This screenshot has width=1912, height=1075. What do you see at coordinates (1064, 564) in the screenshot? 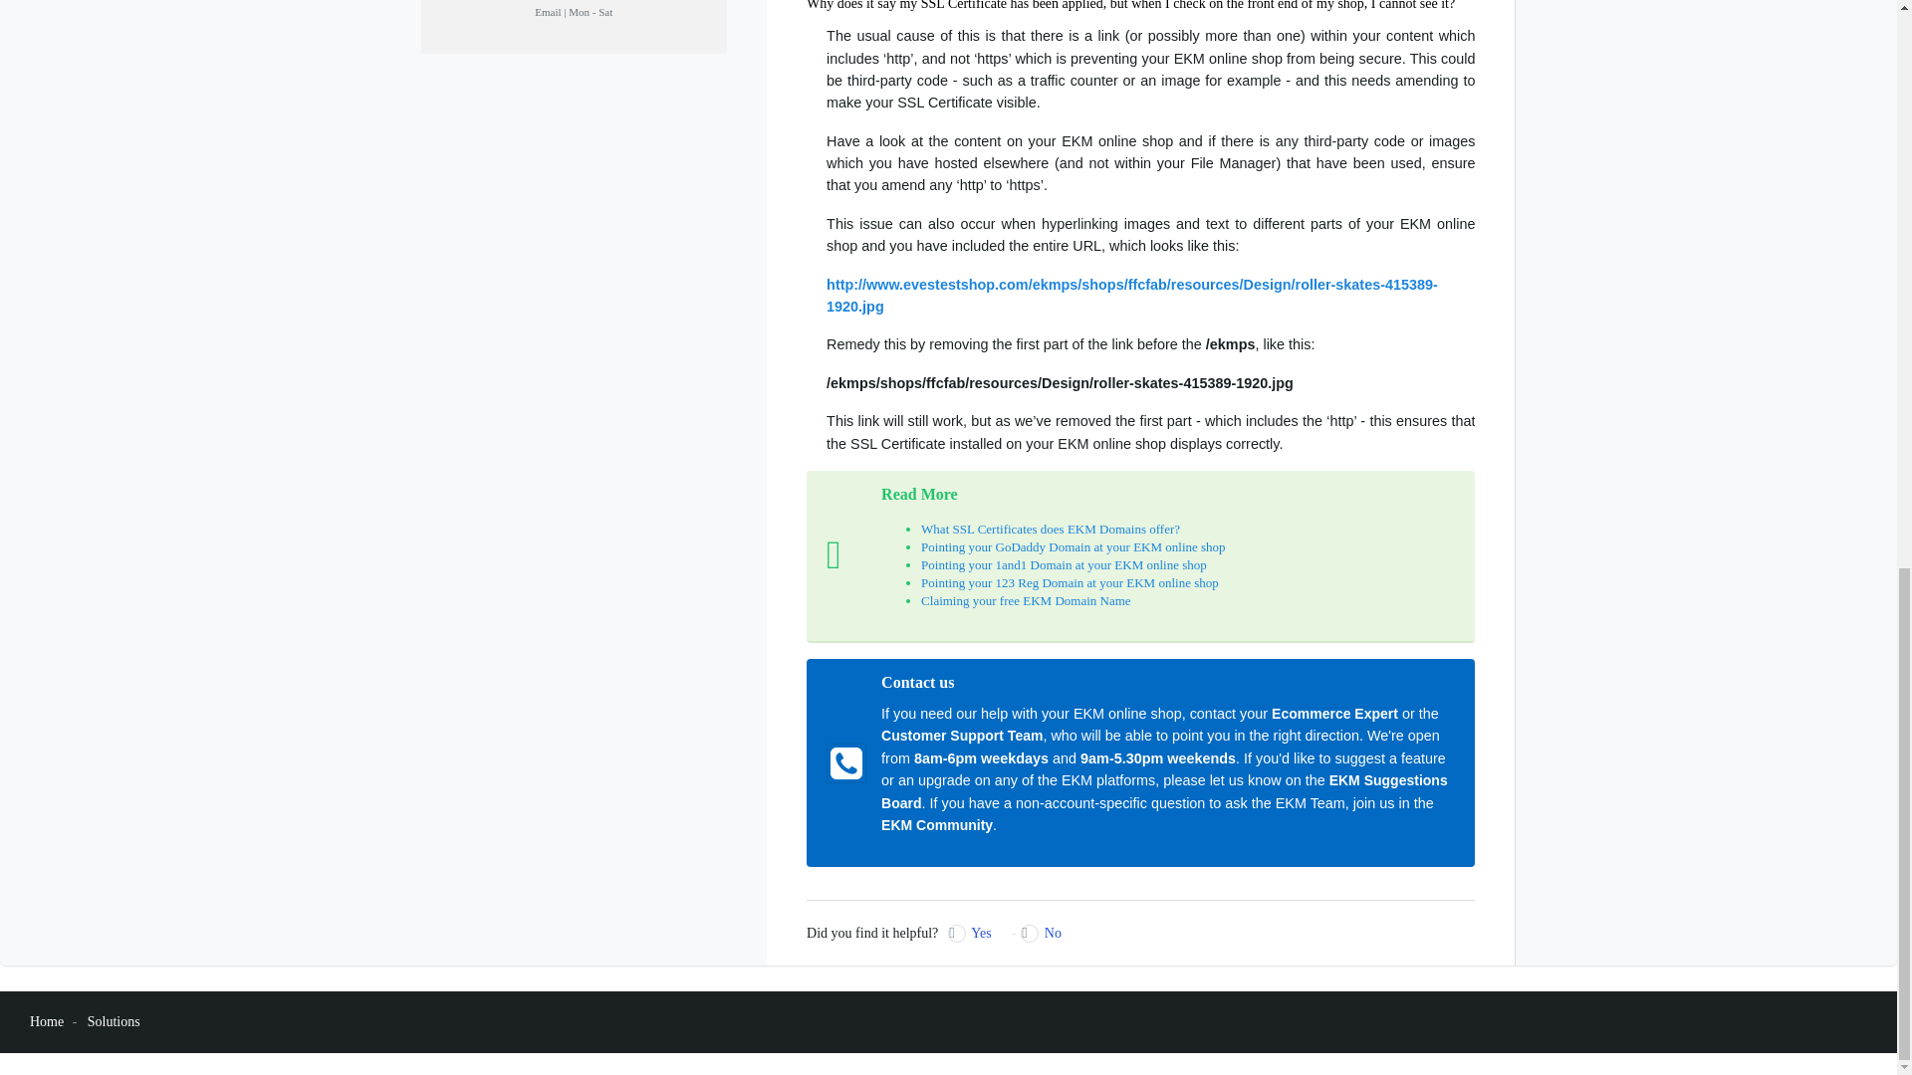
I see `Pointing your 1and1 Domain at your EKM online shop` at bounding box center [1064, 564].